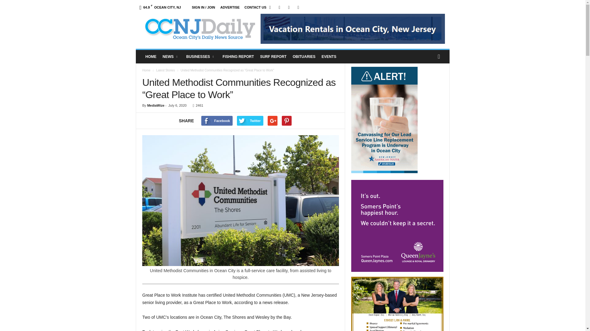  Describe the element at coordinates (256, 7) in the screenshot. I see `CONTACT US` at that location.